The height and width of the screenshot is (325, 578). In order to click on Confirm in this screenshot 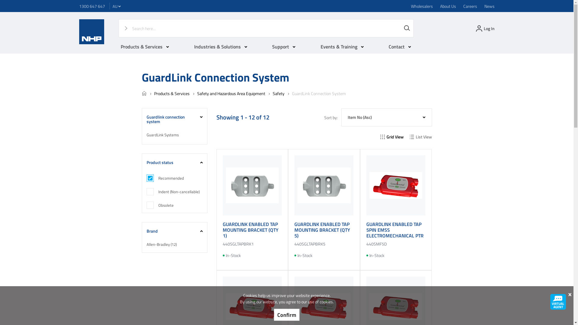, I will do `click(287, 315)`.